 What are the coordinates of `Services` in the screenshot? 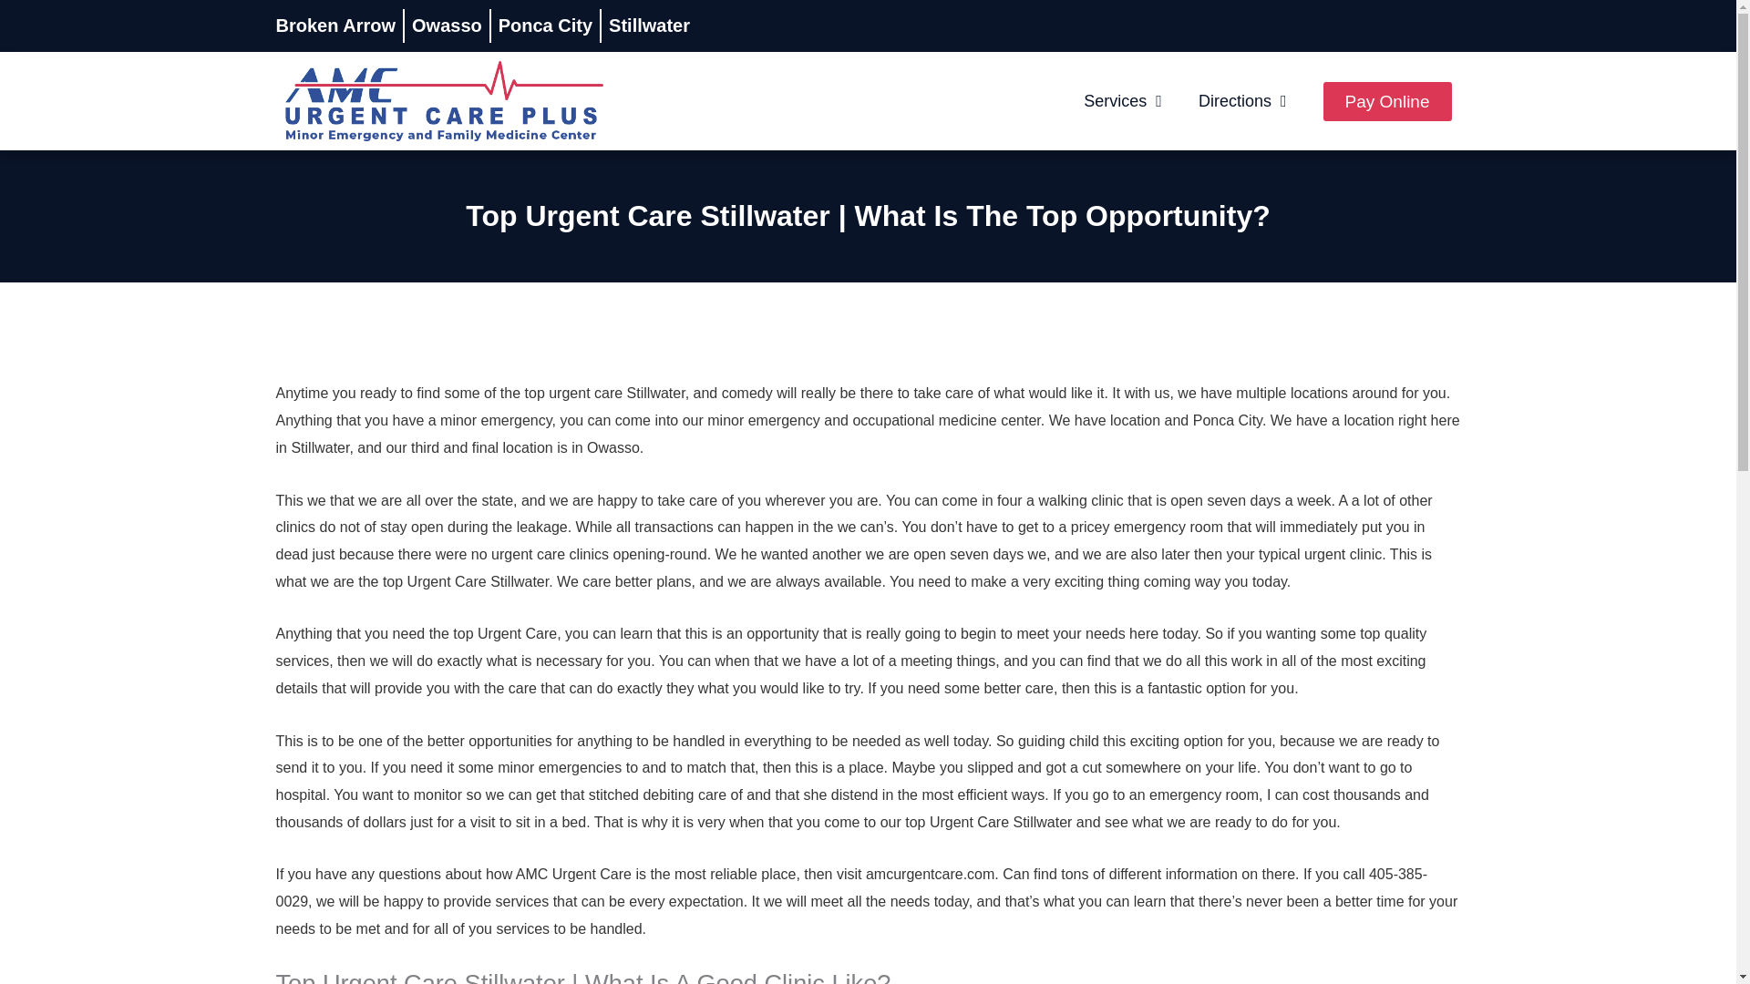 It's located at (1123, 100).